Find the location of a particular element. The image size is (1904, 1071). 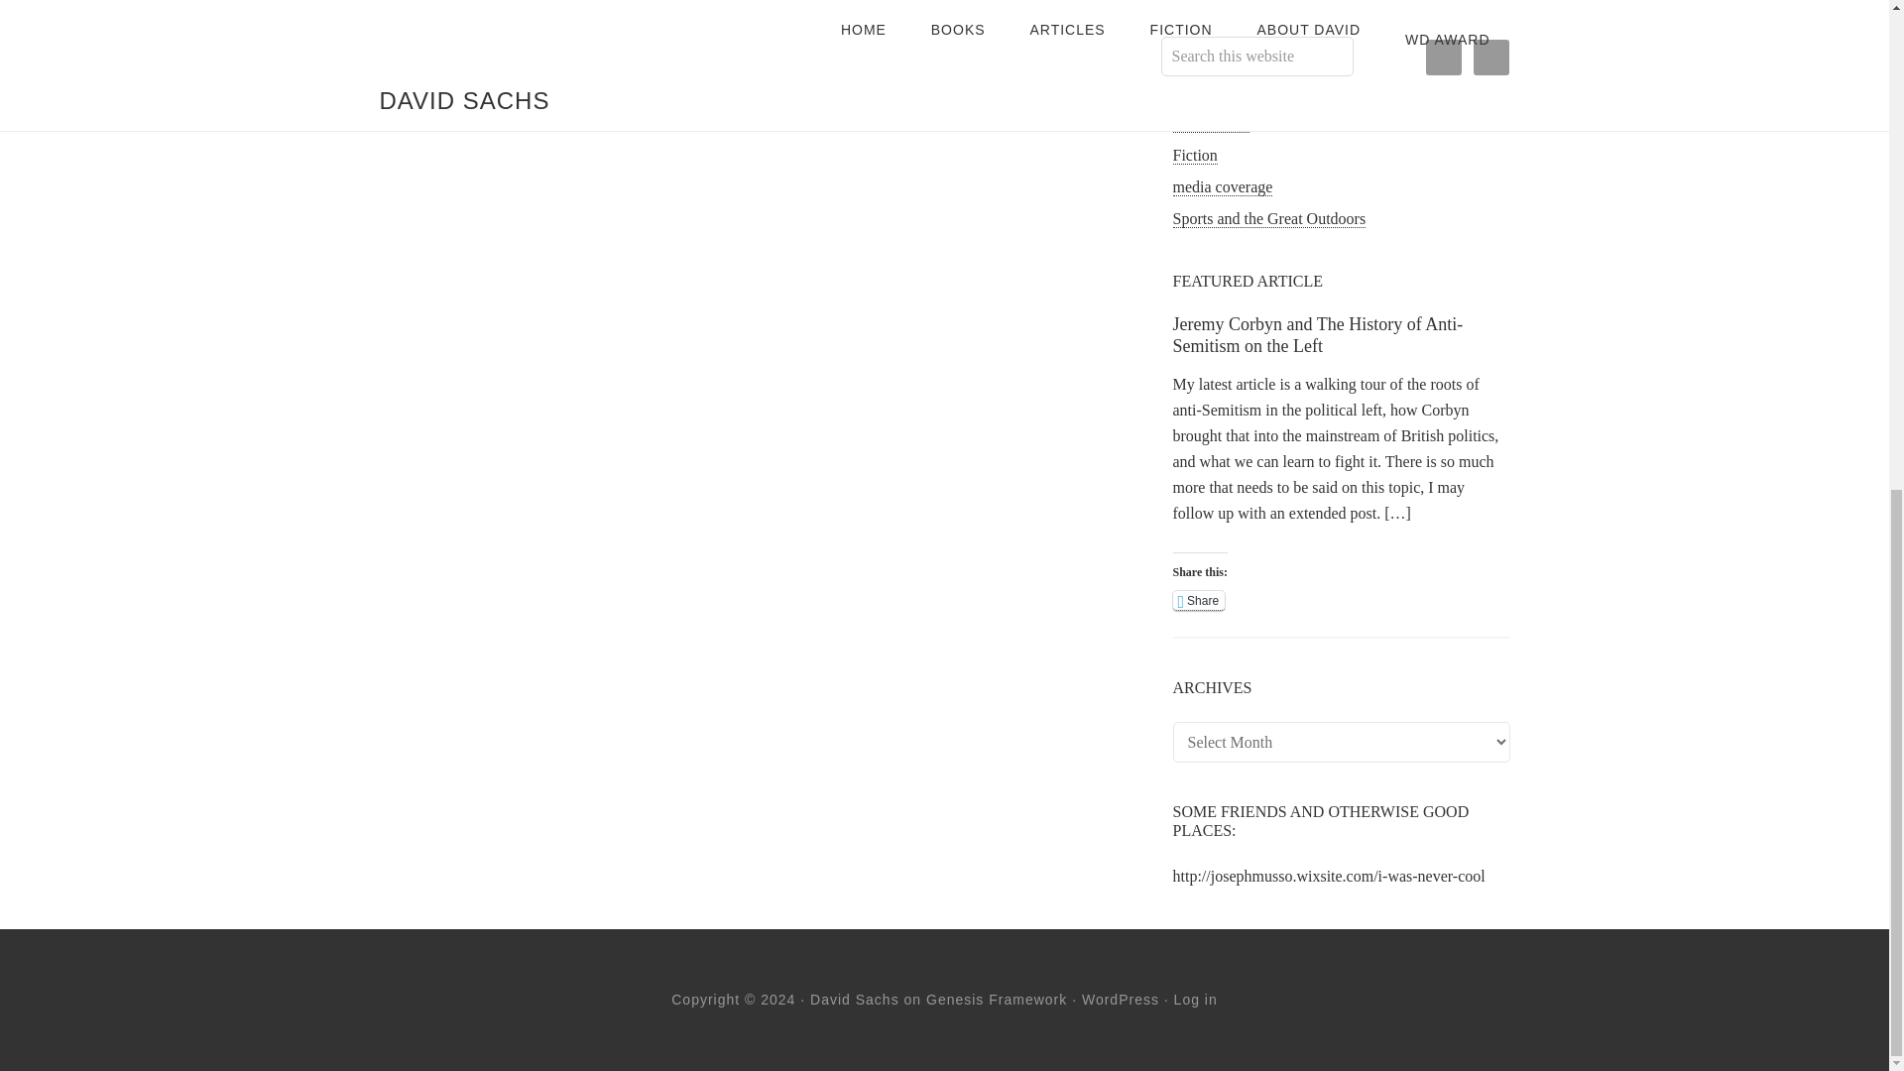

Log in is located at coordinates (1196, 1000).